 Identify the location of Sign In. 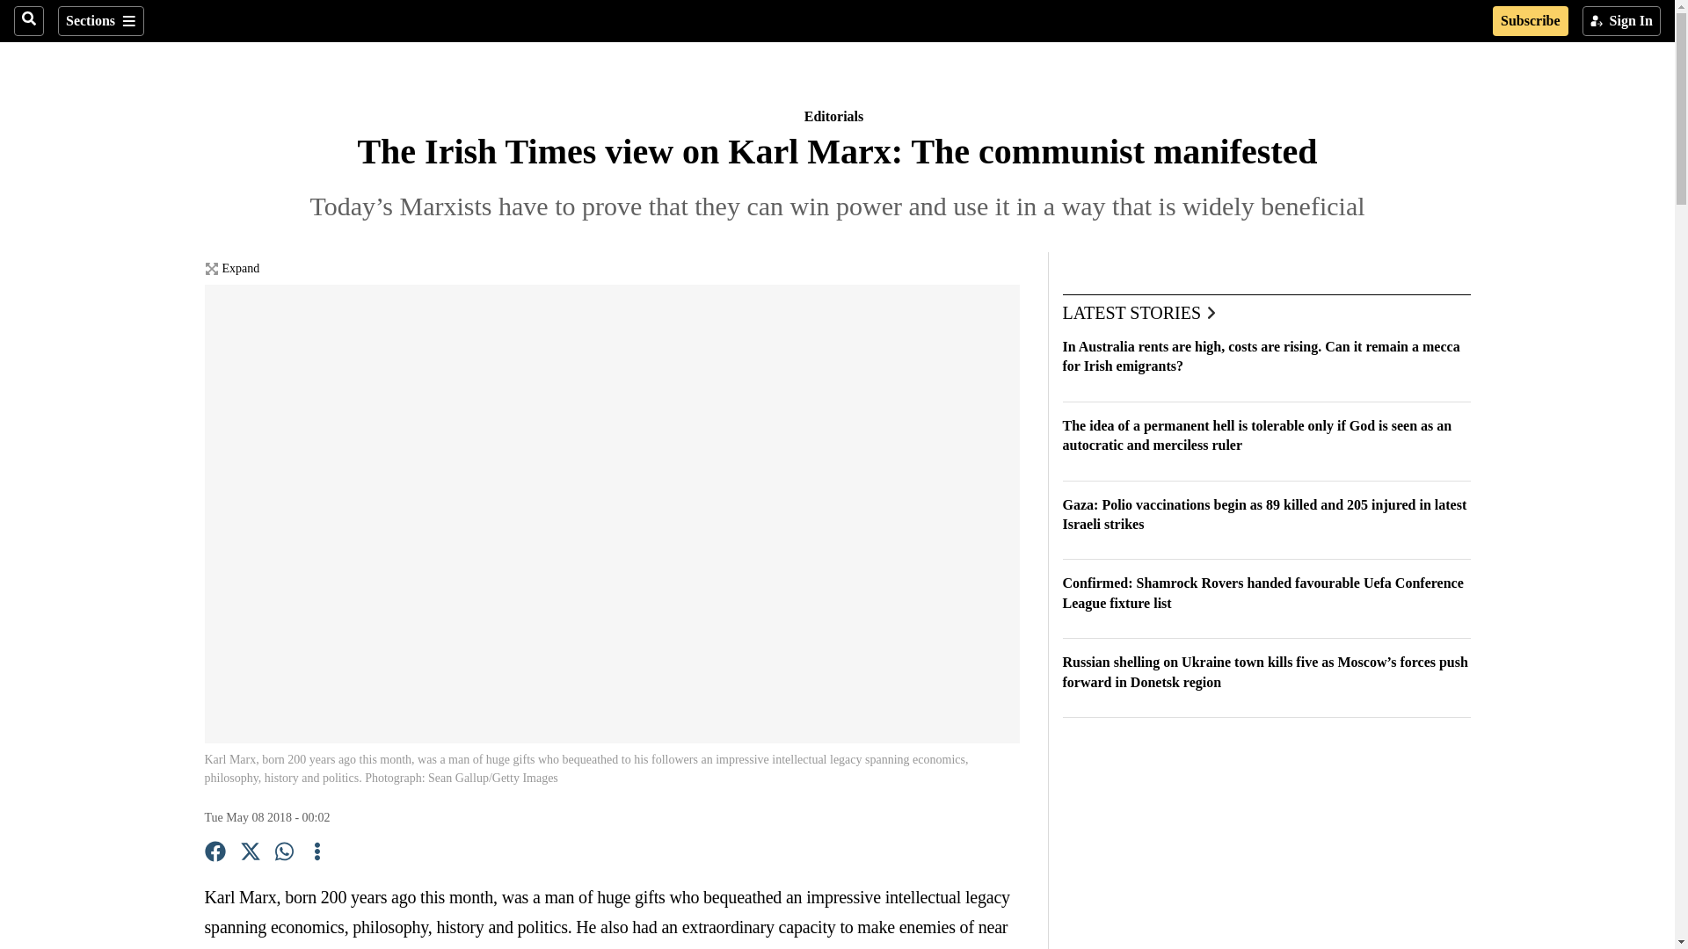
(1621, 21).